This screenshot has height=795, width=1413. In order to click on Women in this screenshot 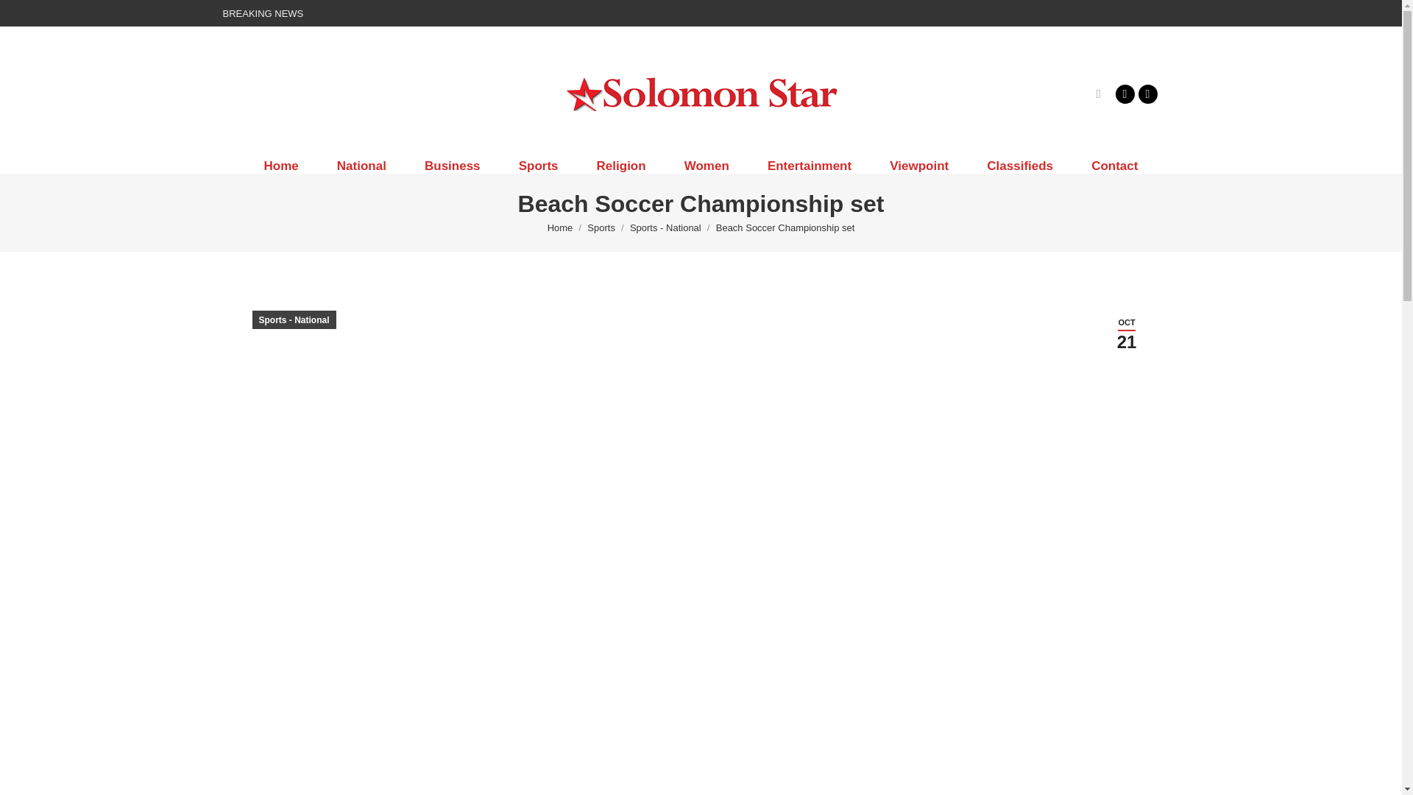, I will do `click(706, 166)`.